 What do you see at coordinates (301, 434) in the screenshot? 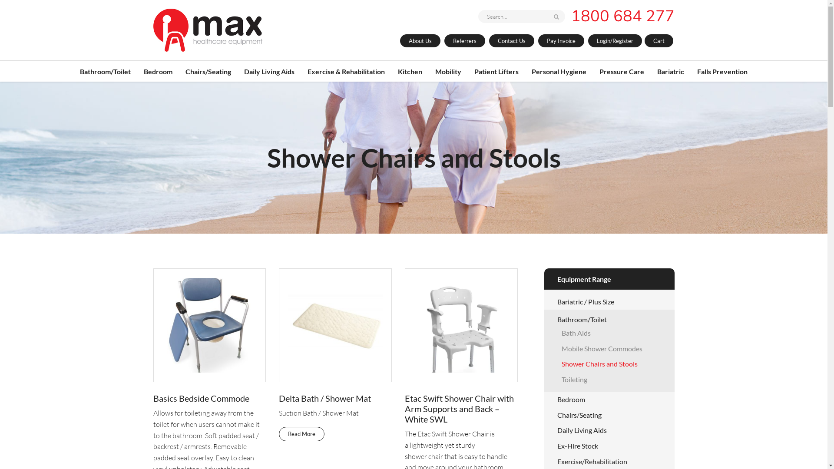
I see `Read More` at bounding box center [301, 434].